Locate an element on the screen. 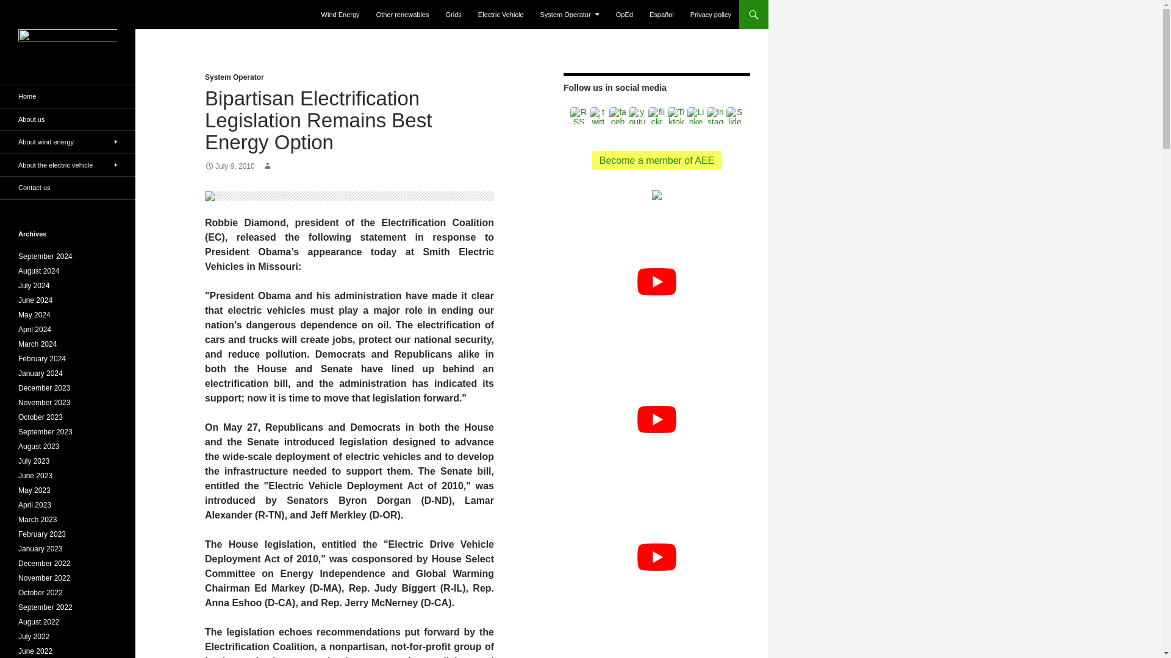 The image size is (1171, 658). youtube is located at coordinates (637, 116).